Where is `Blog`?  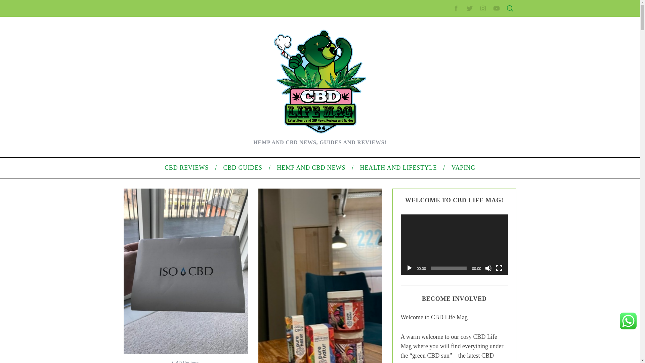
Blog is located at coordinates (433, 227).